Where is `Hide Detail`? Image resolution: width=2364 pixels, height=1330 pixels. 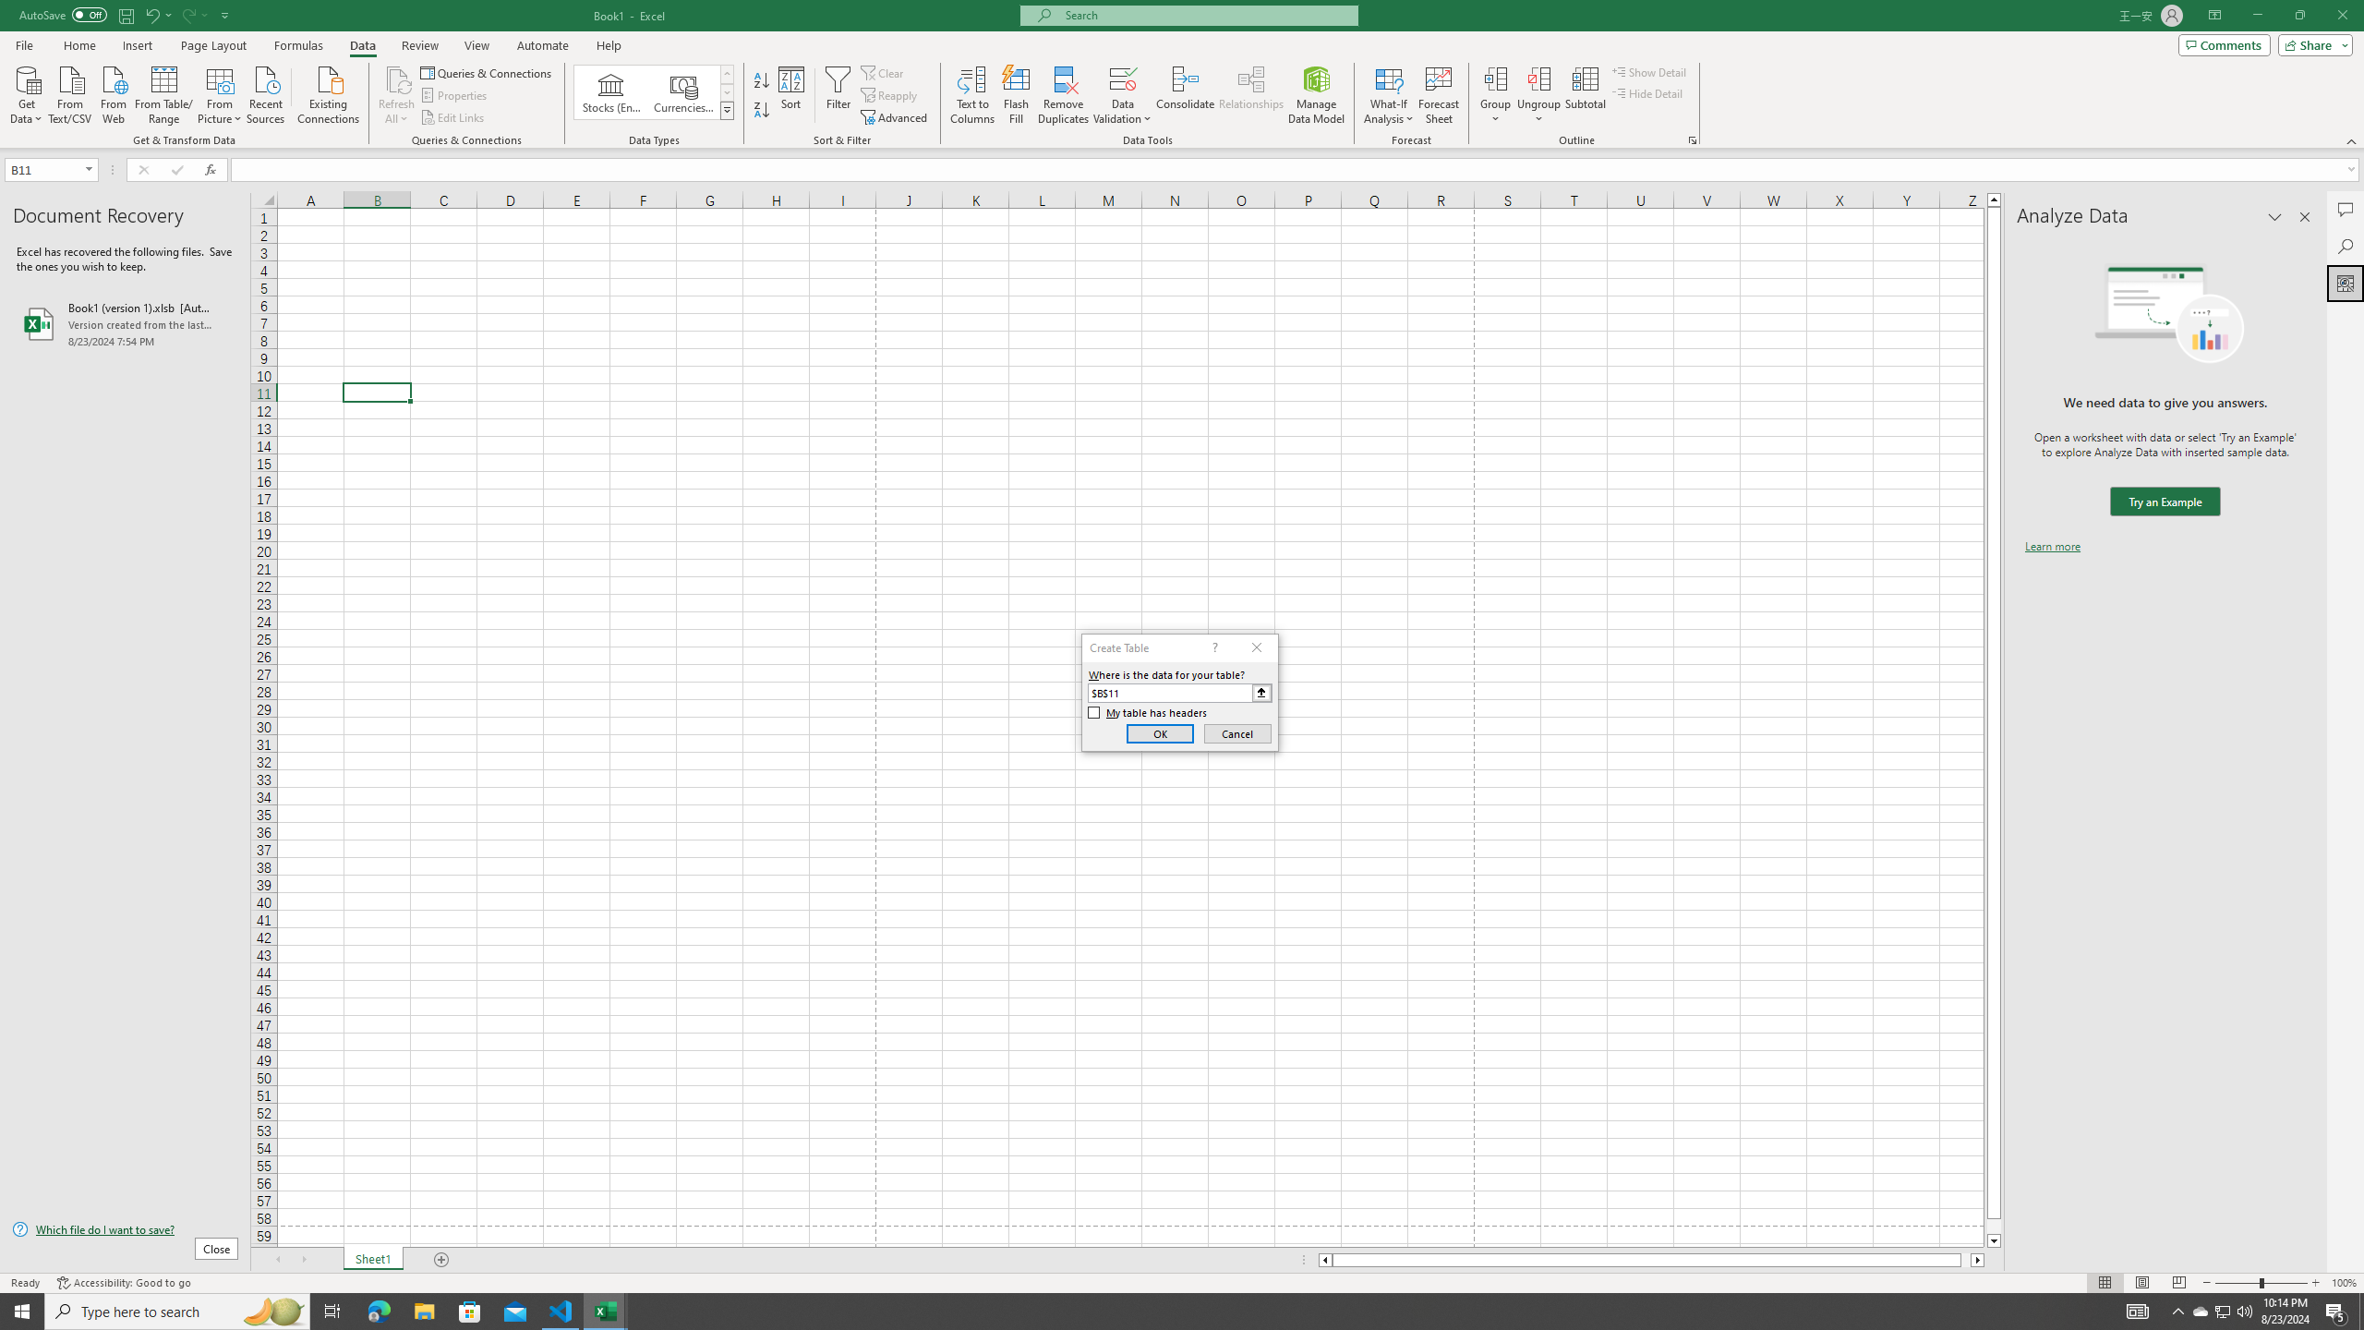 Hide Detail is located at coordinates (1647, 92).